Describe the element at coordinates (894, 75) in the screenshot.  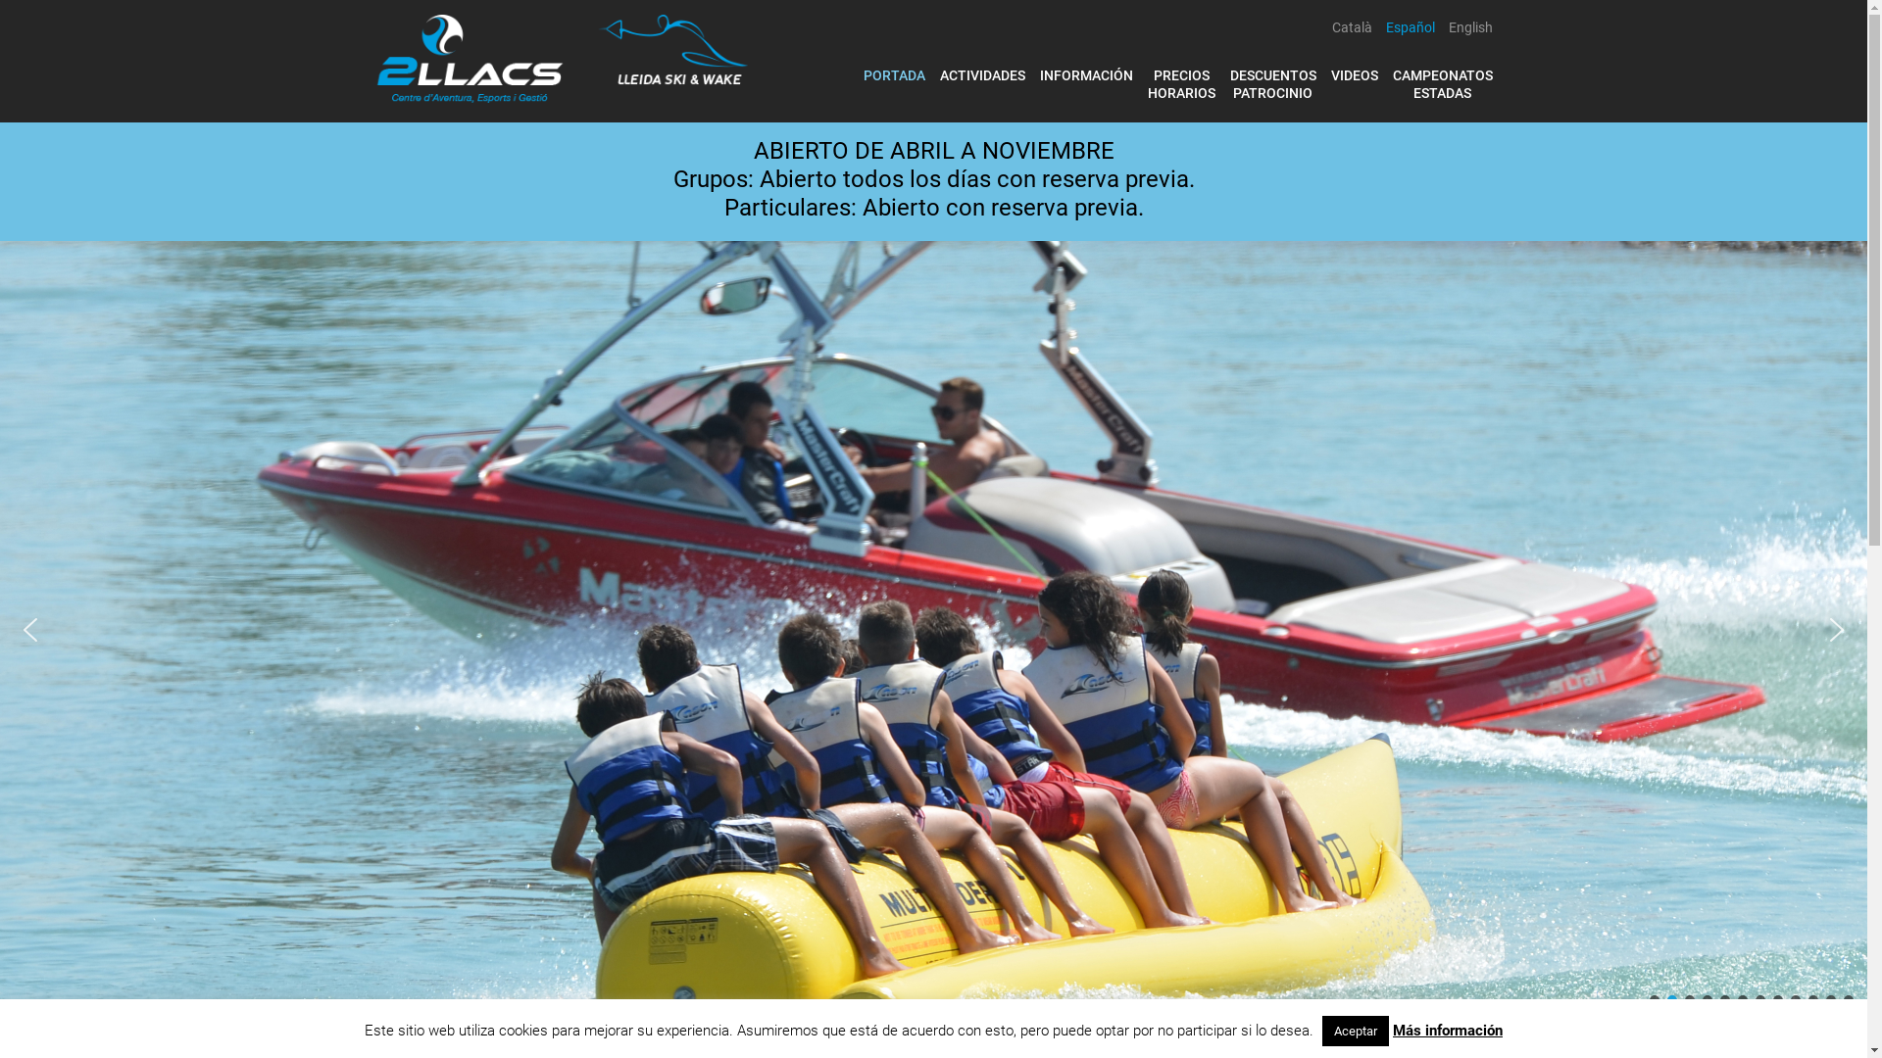
I see `PORTADA` at that location.